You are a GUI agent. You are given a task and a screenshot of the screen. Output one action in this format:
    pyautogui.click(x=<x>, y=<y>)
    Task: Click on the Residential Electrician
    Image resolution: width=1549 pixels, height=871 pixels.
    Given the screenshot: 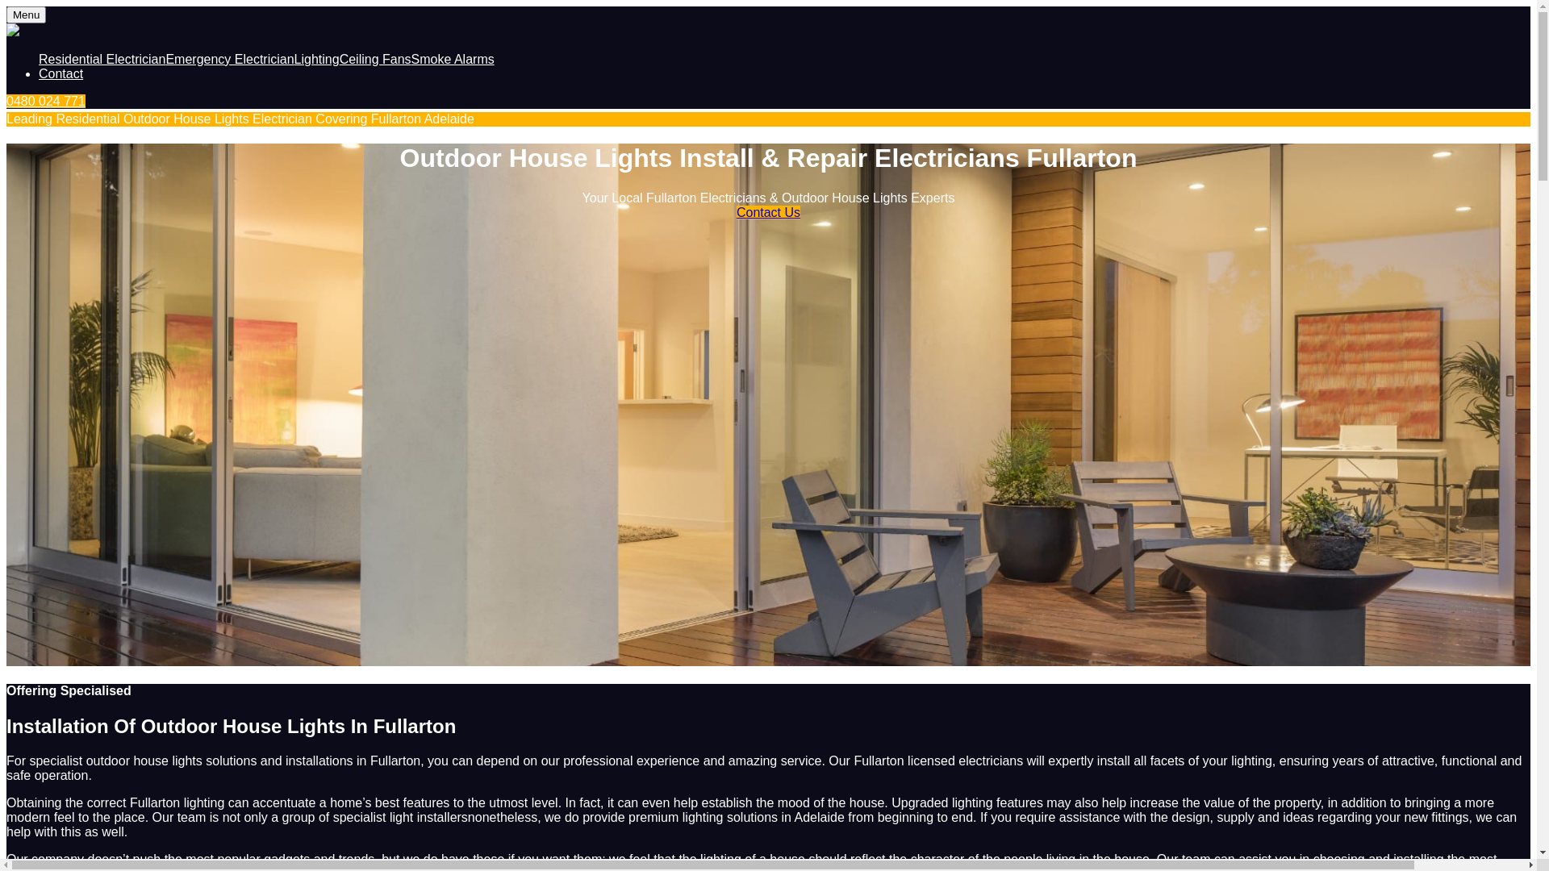 What is the action you would take?
    pyautogui.click(x=102, y=60)
    